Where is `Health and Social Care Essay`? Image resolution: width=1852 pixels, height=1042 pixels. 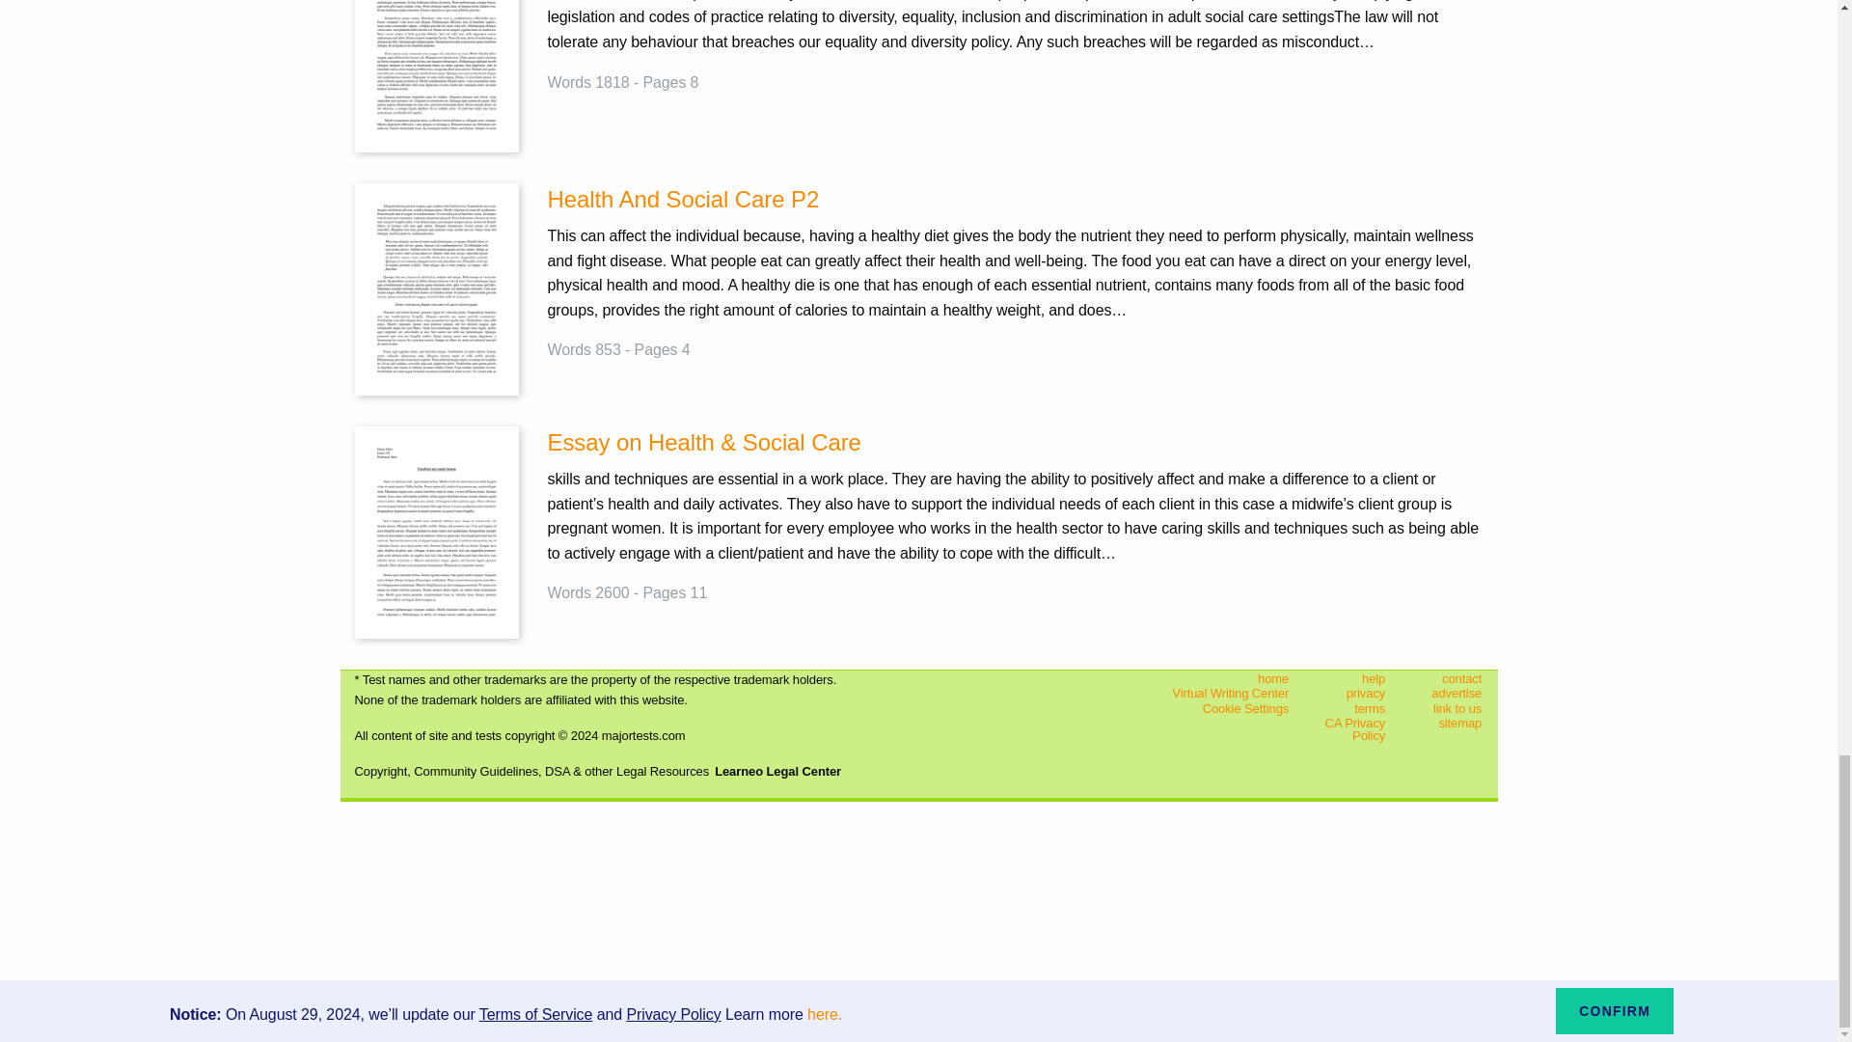
Health and Social Care Essay is located at coordinates (436, 45).